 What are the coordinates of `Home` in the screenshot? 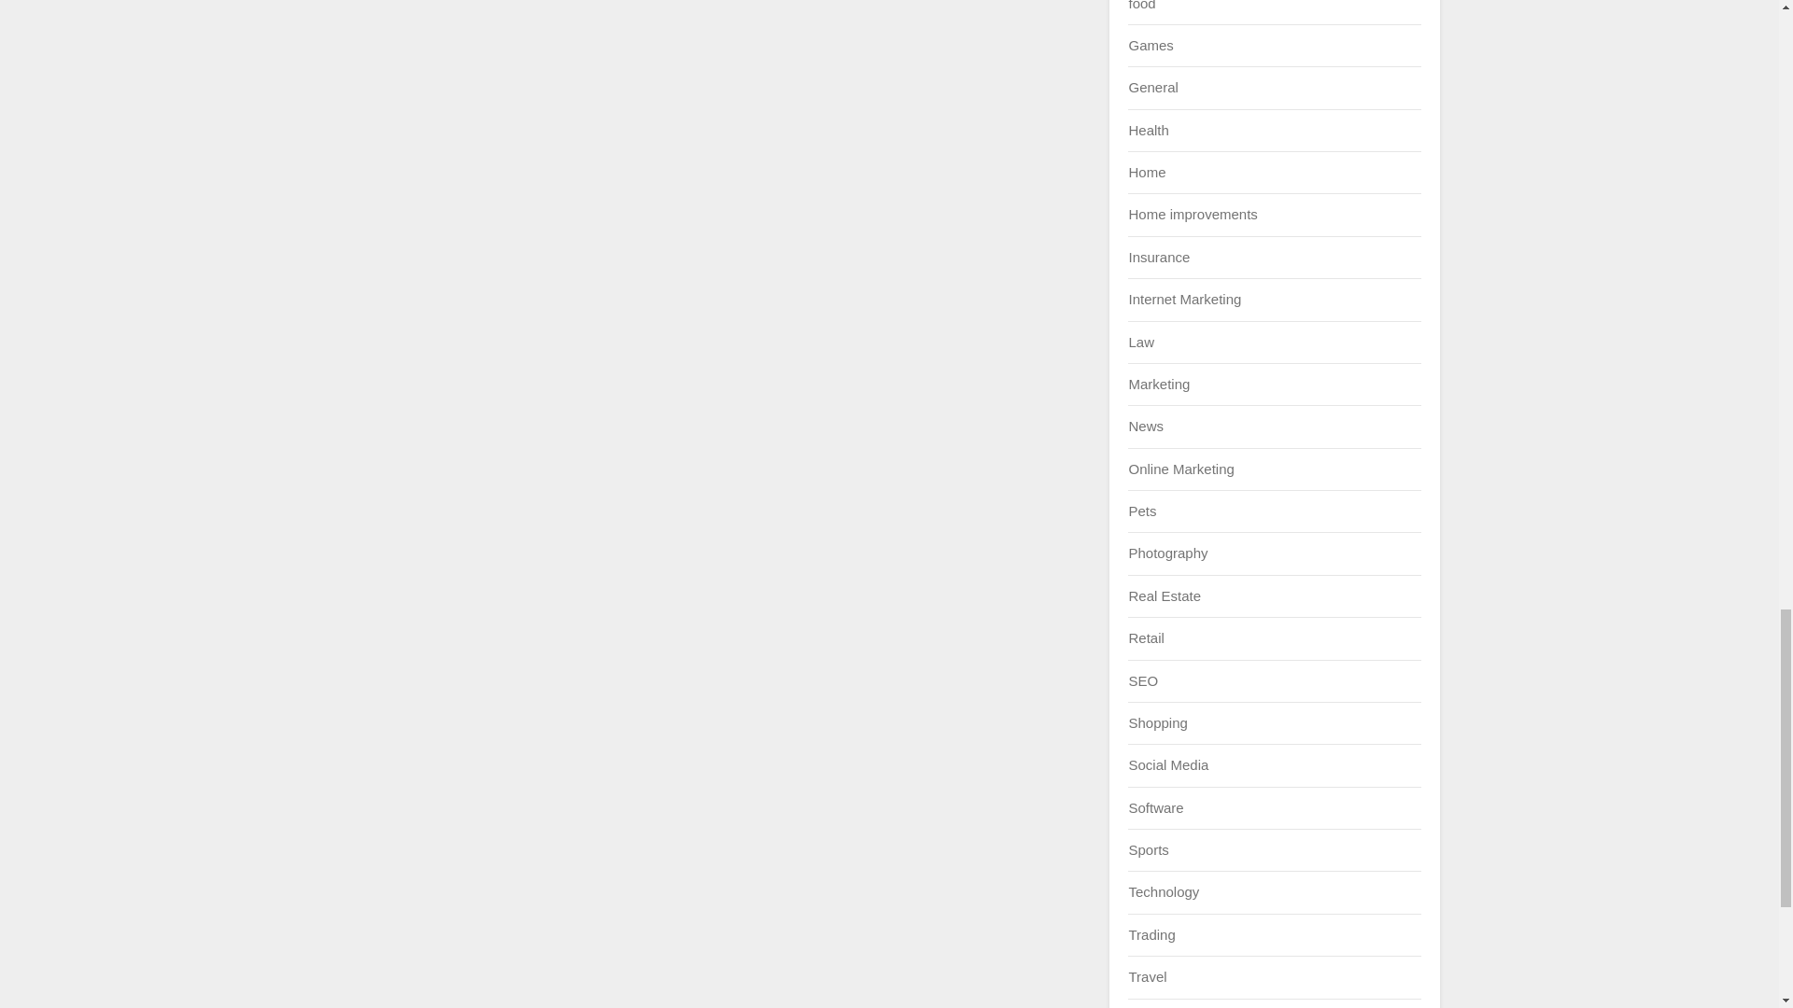 It's located at (1147, 172).